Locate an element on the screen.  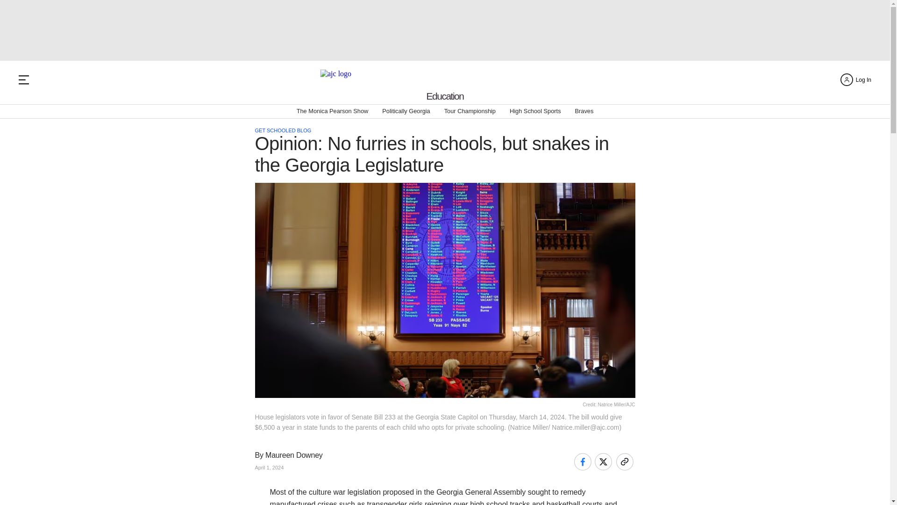
High School Sports is located at coordinates (535, 111).